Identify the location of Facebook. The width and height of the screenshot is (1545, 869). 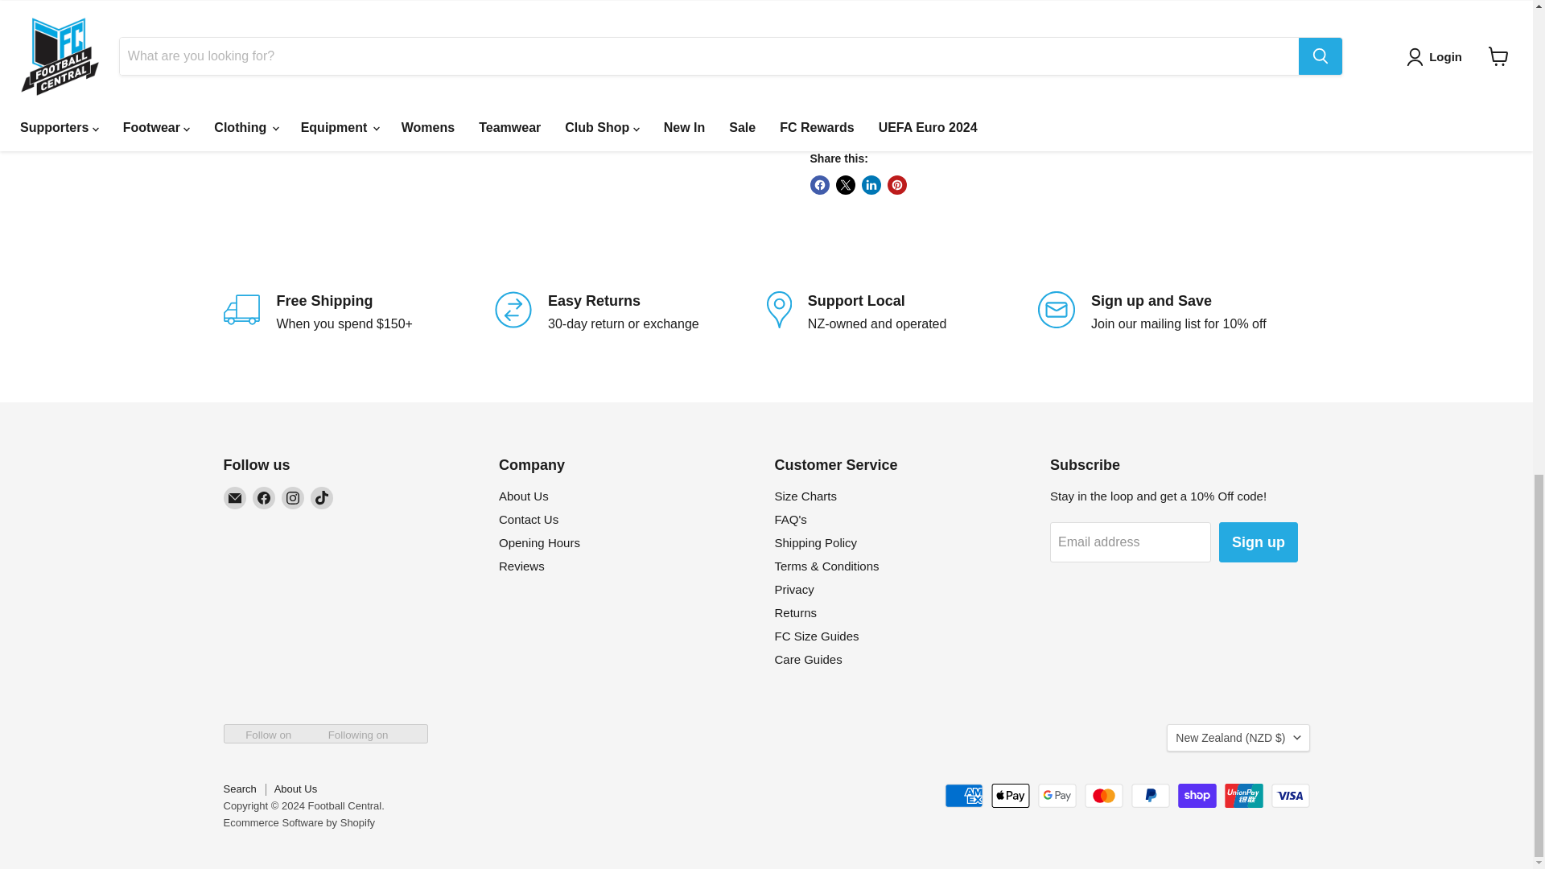
(264, 497).